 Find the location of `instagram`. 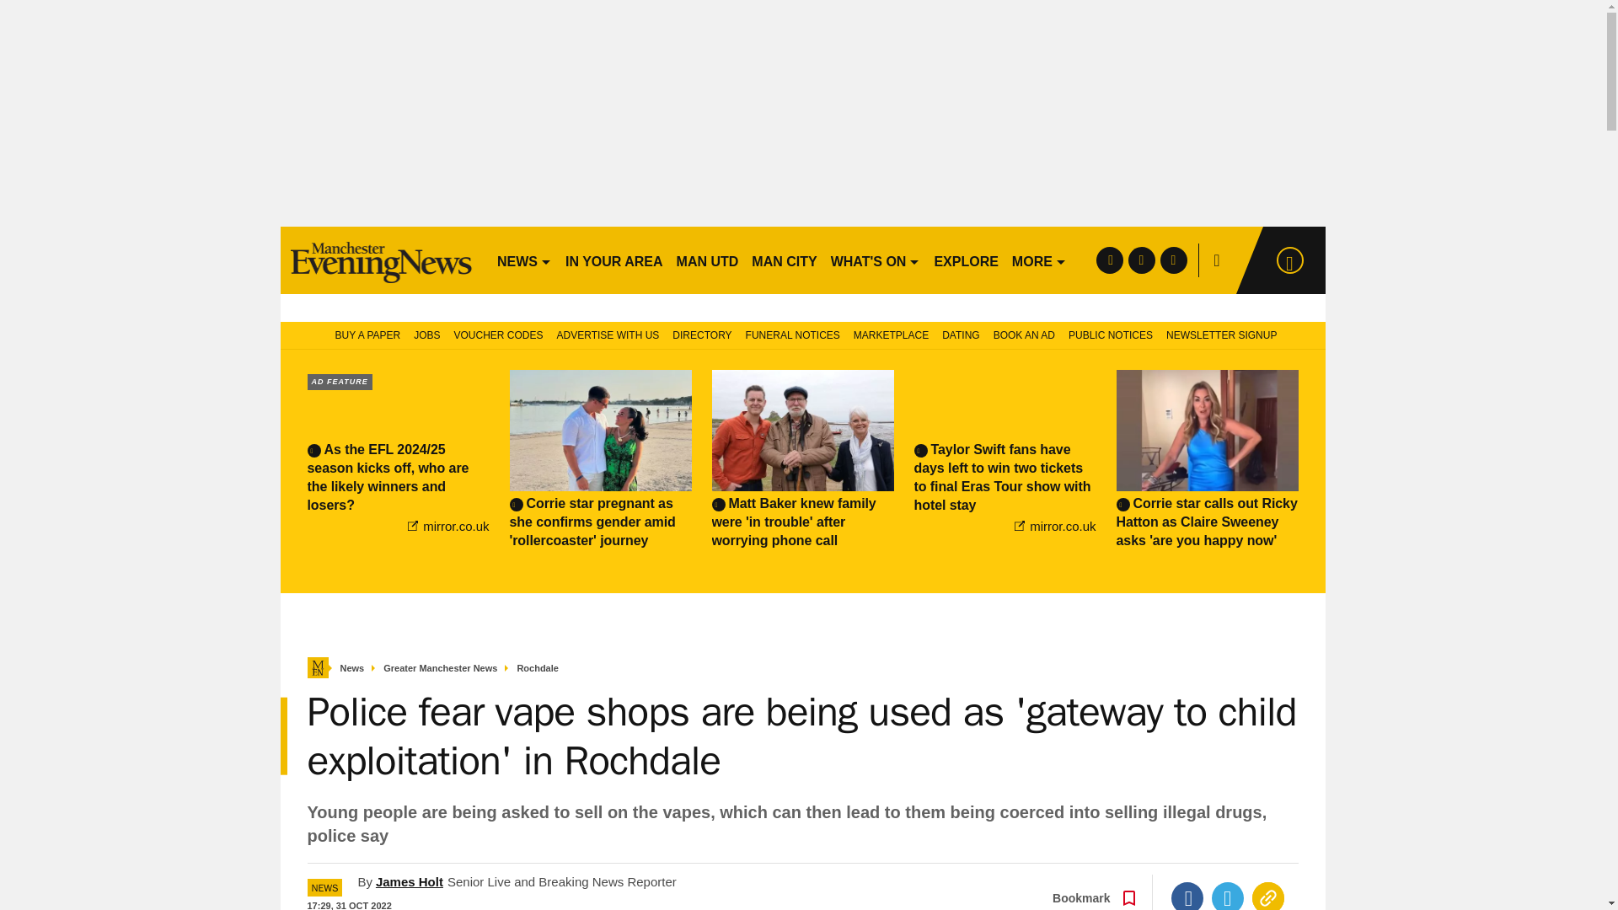

instagram is located at coordinates (1173, 260).